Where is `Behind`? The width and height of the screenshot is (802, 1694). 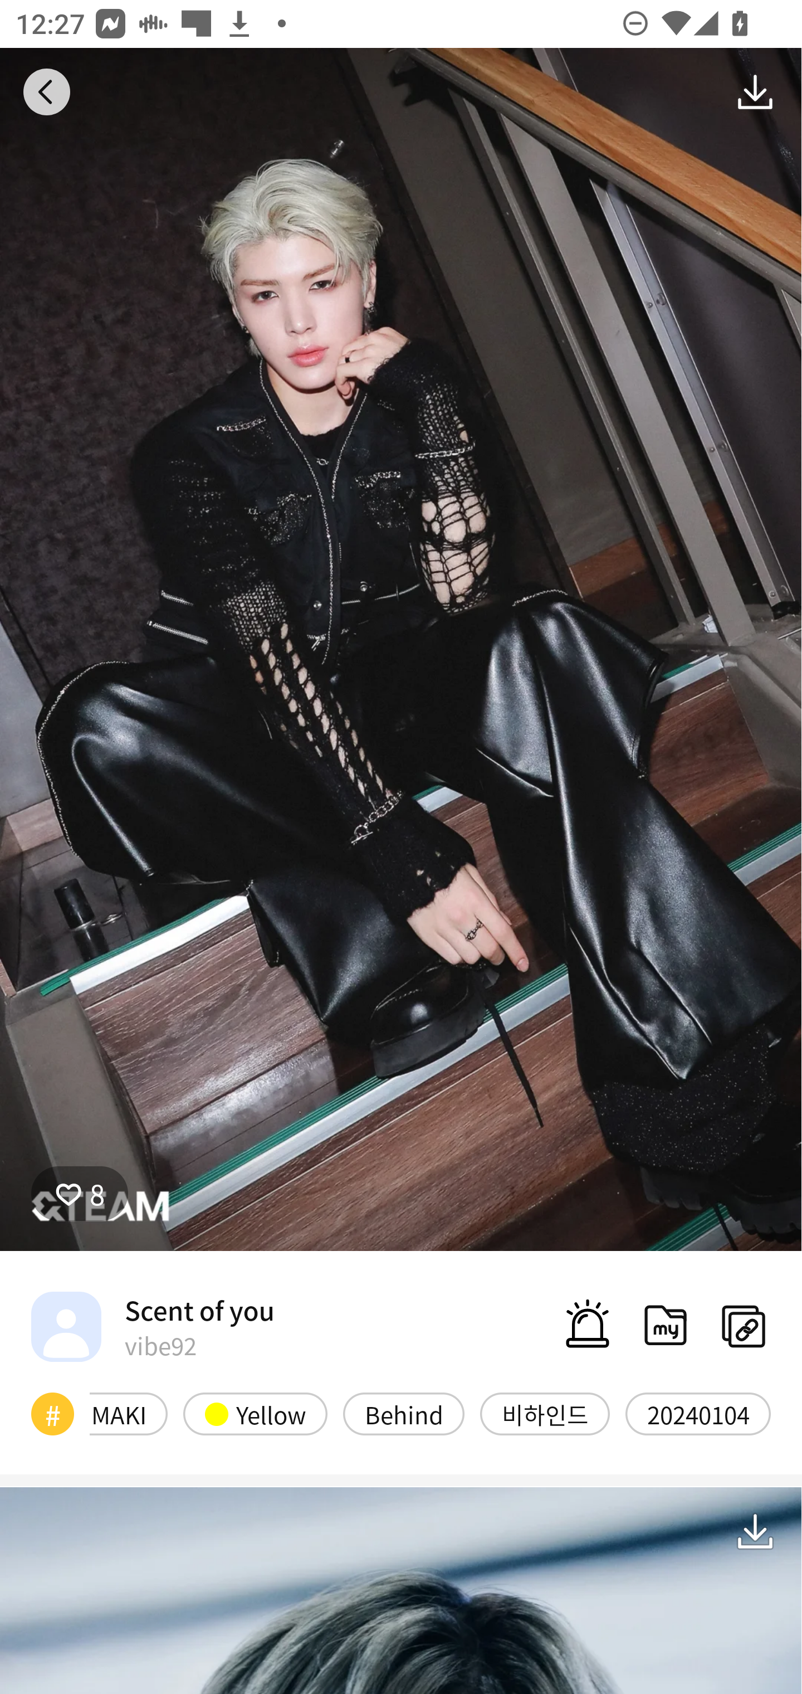 Behind is located at coordinates (403, 1413).